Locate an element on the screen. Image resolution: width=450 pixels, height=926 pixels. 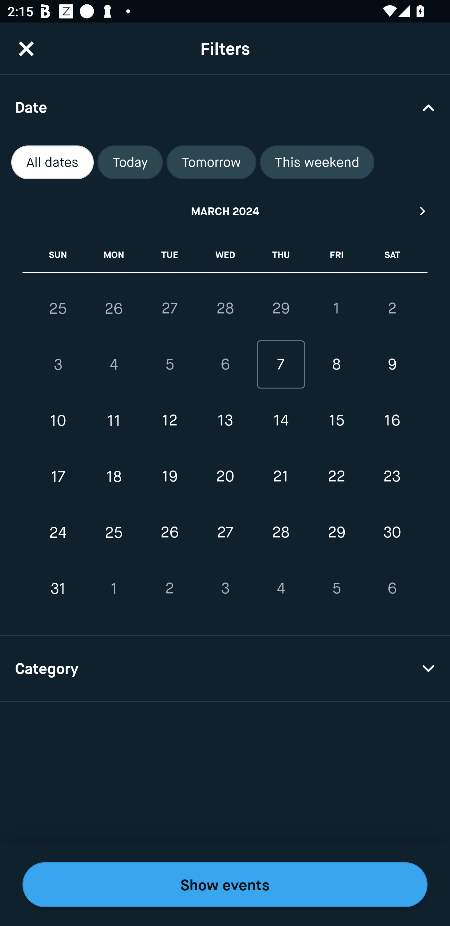
28 is located at coordinates (225, 308).